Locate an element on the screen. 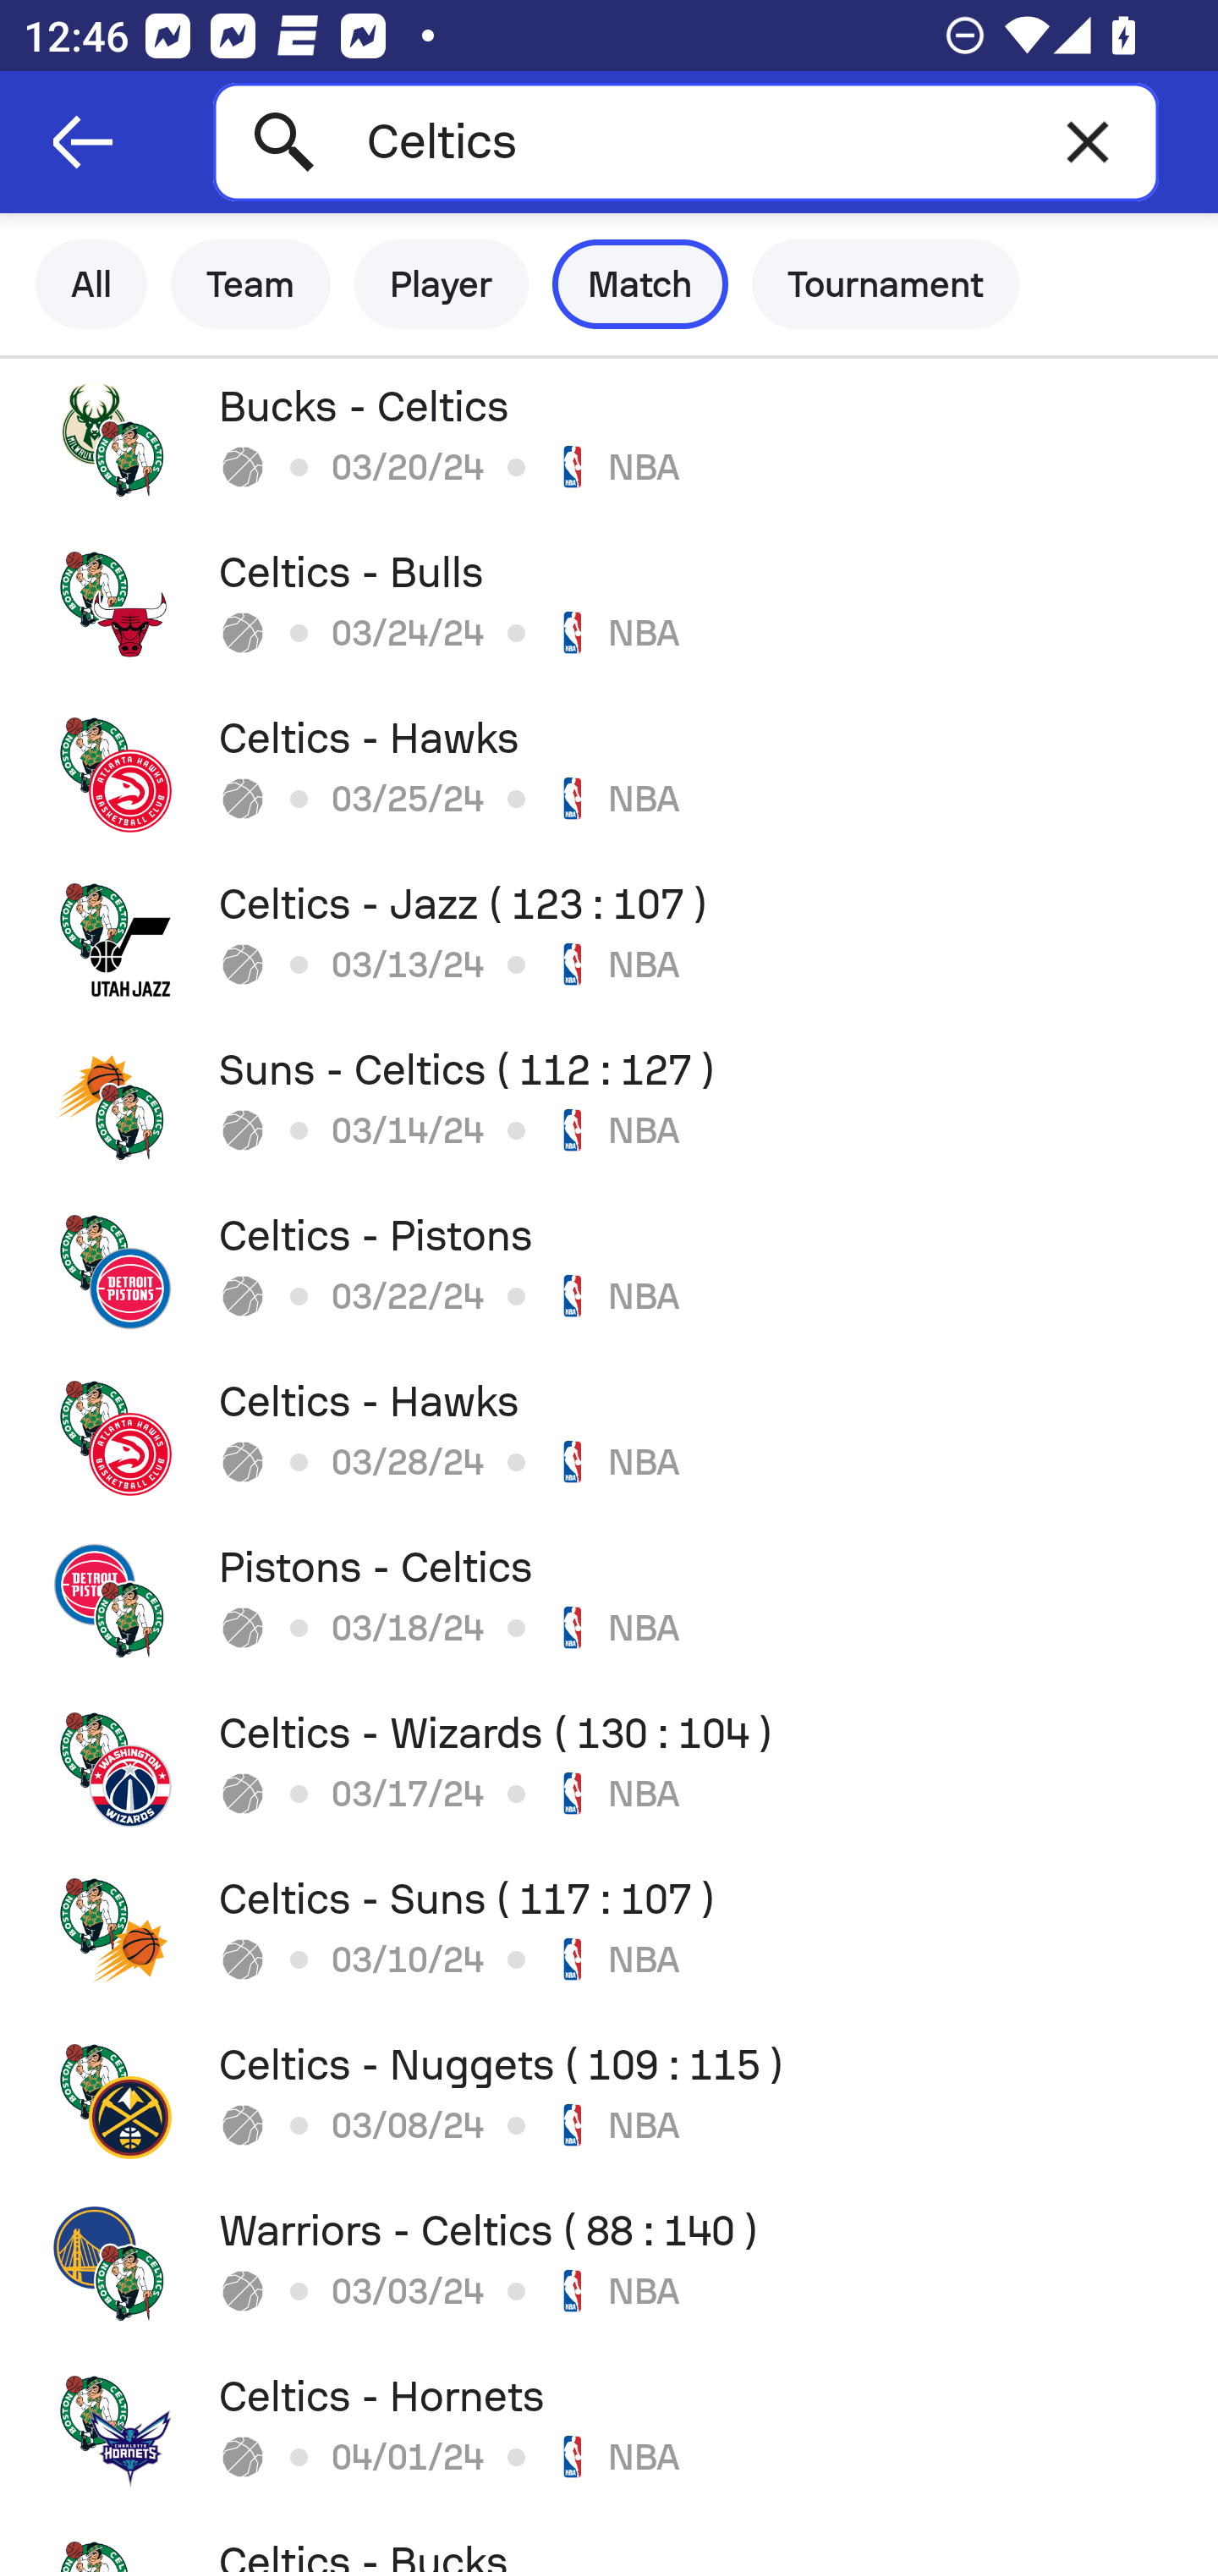 This screenshot has height=2572, width=1218. Team is located at coordinates (250, 284).